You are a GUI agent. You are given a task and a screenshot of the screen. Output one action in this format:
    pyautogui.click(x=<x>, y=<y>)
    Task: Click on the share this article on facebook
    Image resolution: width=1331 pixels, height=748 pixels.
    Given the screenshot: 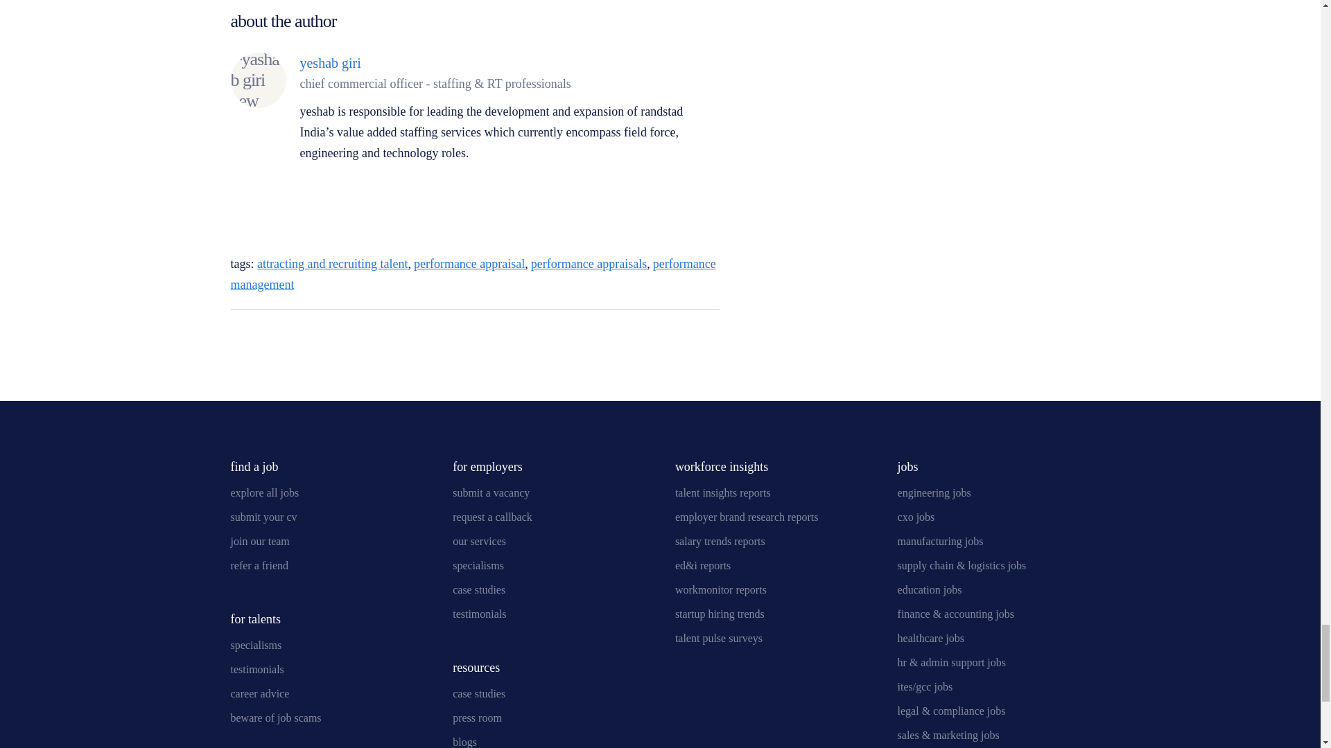 What is the action you would take?
    pyautogui.click(x=708, y=334)
    